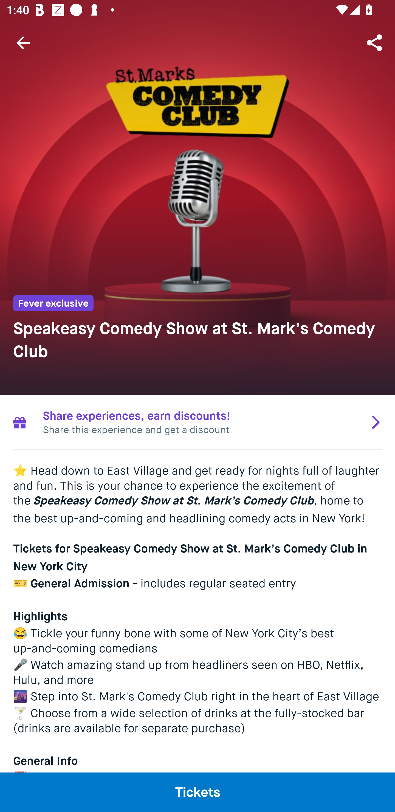 The height and width of the screenshot is (812, 395). I want to click on Tickets, so click(198, 792).